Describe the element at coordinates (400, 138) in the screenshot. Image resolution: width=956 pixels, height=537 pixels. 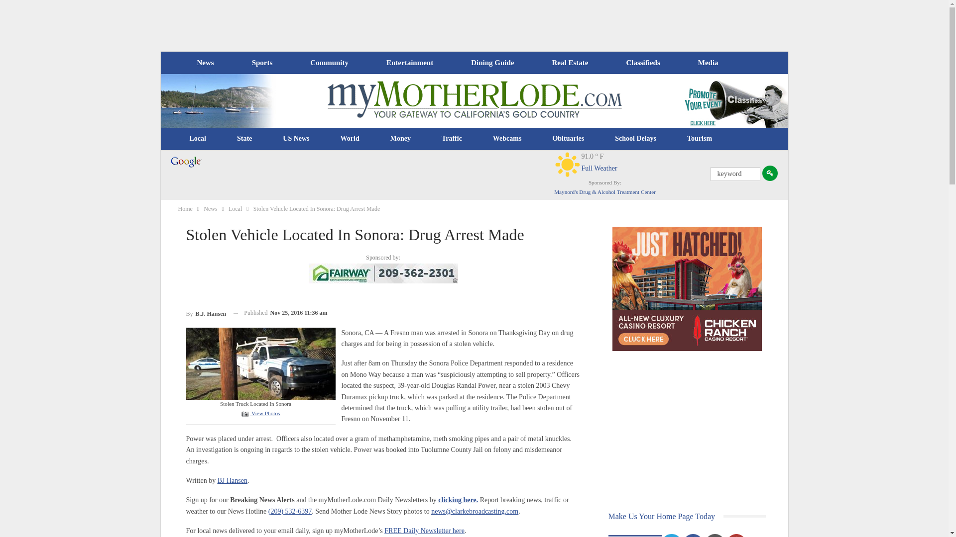
I see `Money` at that location.